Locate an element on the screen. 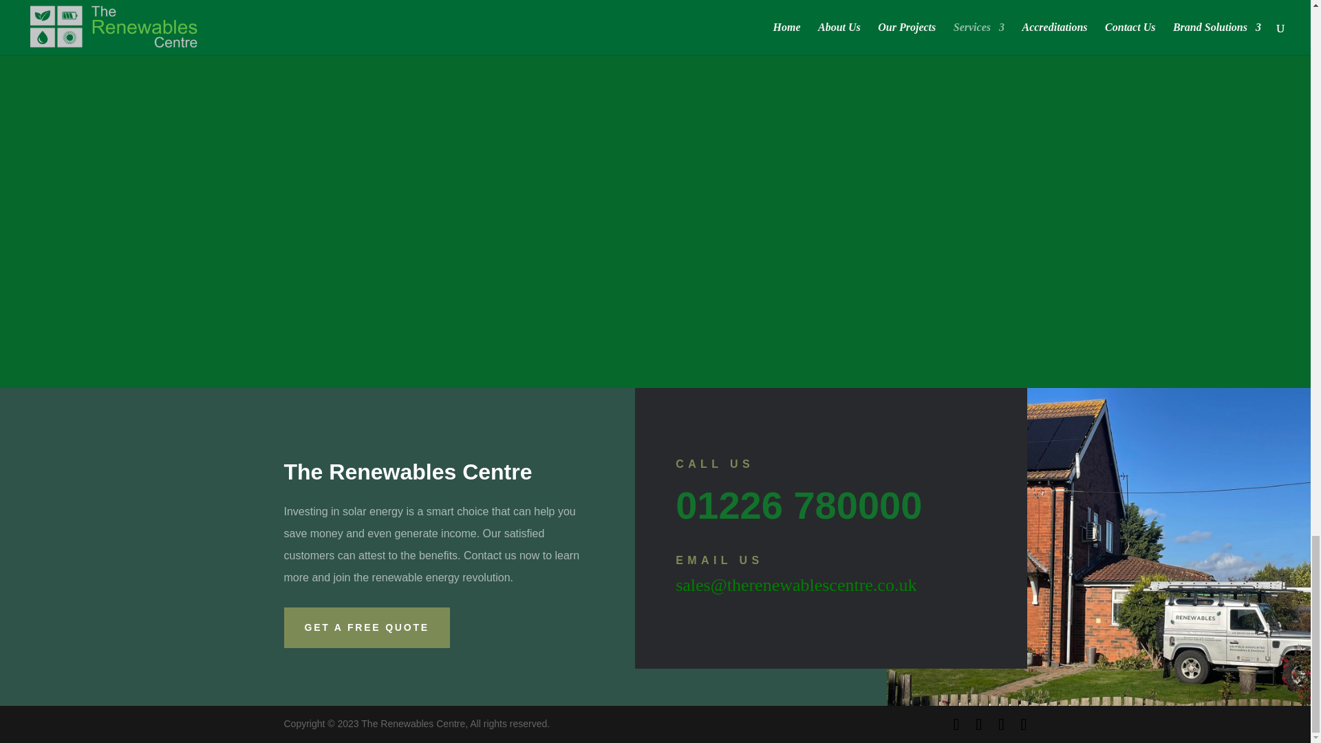 Image resolution: width=1321 pixels, height=743 pixels. GET A FREE QUOTE is located at coordinates (366, 627).